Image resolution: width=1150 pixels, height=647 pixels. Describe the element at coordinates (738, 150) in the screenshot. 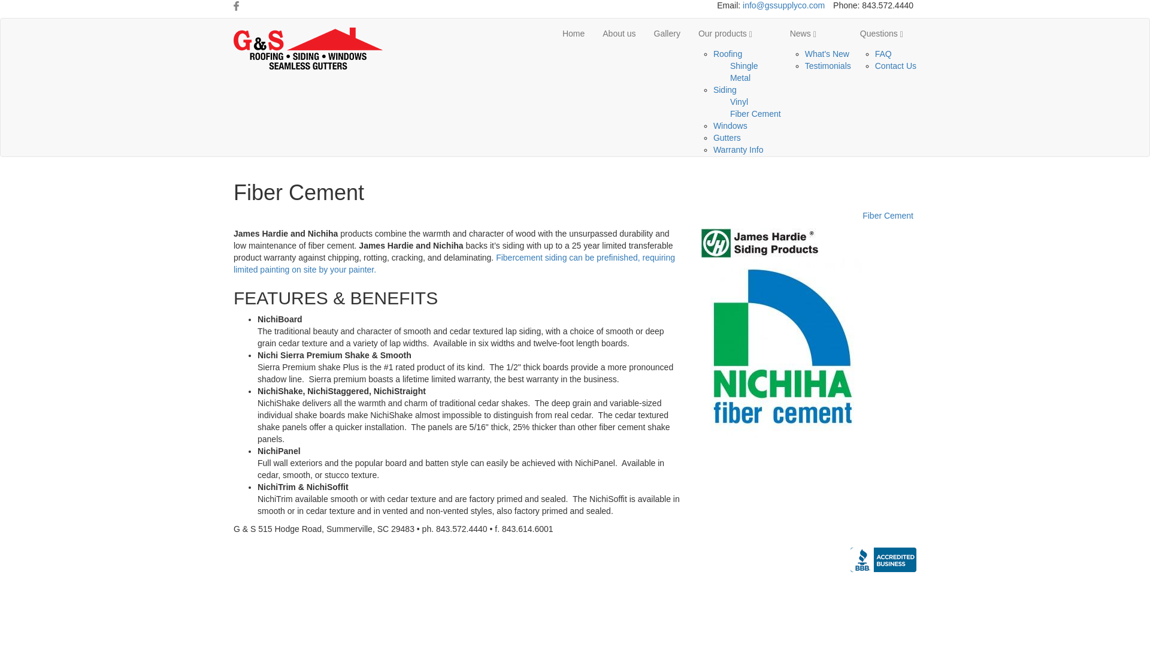

I see `Warranty Info` at that location.